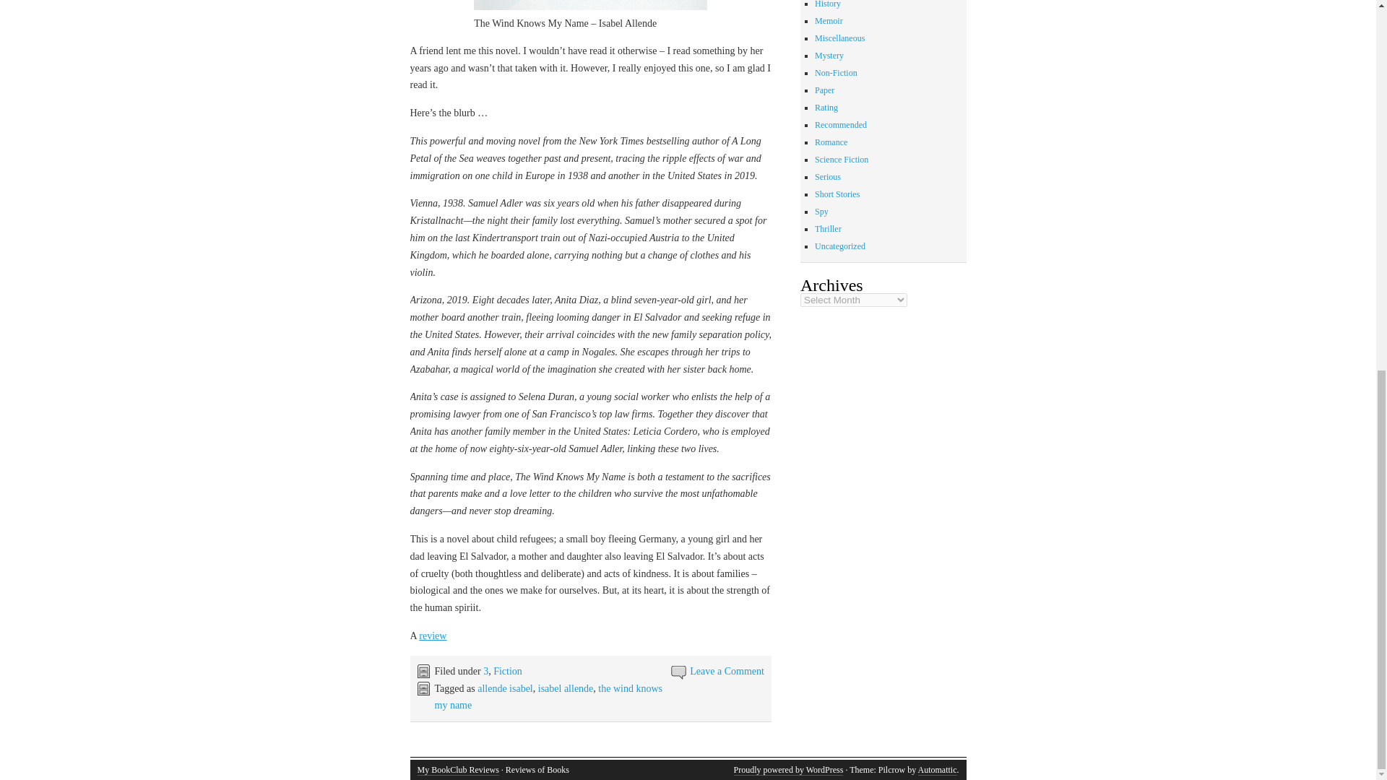 This screenshot has width=1387, height=780. What do you see at coordinates (504, 689) in the screenshot?
I see `allende isabel` at bounding box center [504, 689].